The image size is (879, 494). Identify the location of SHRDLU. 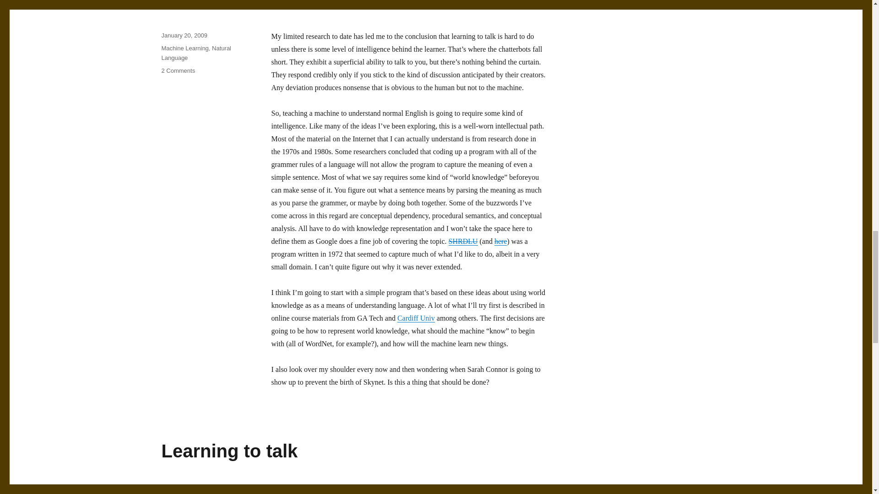
(178, 70).